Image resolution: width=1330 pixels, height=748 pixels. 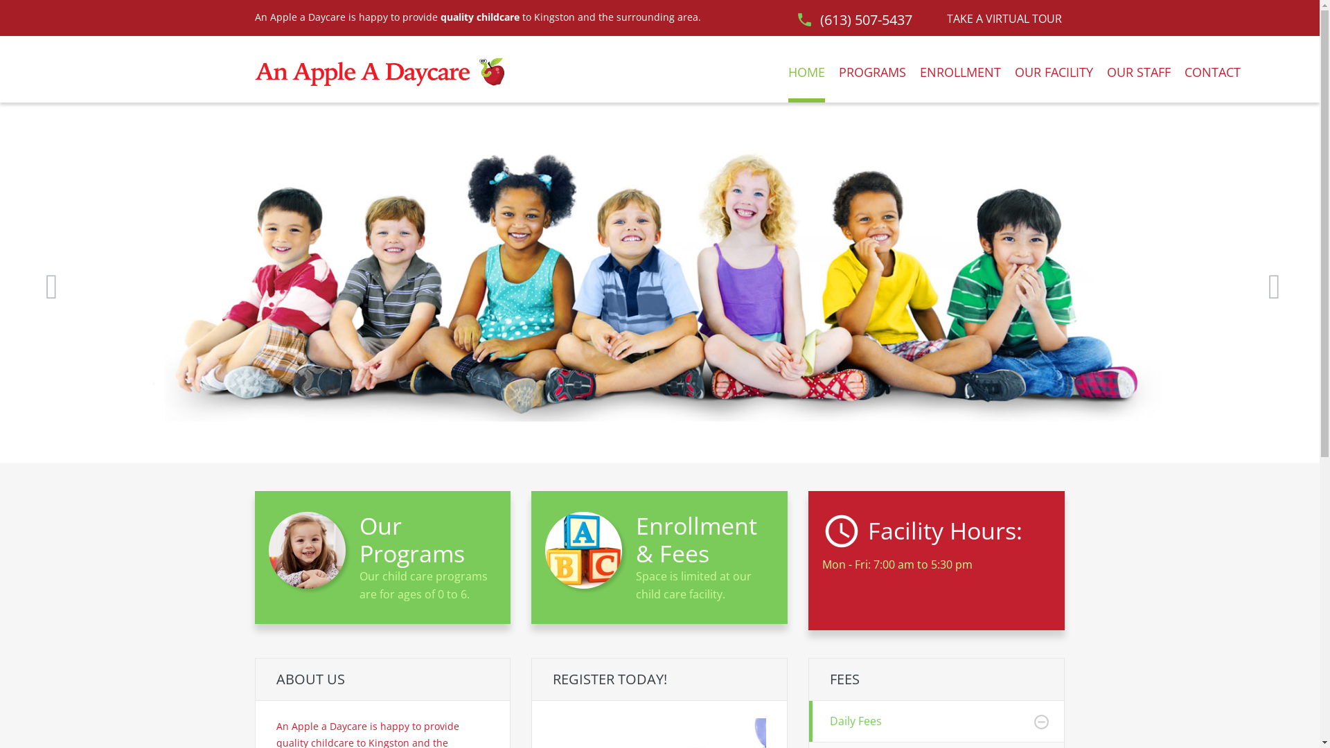 I want to click on HOME, so click(x=806, y=82).